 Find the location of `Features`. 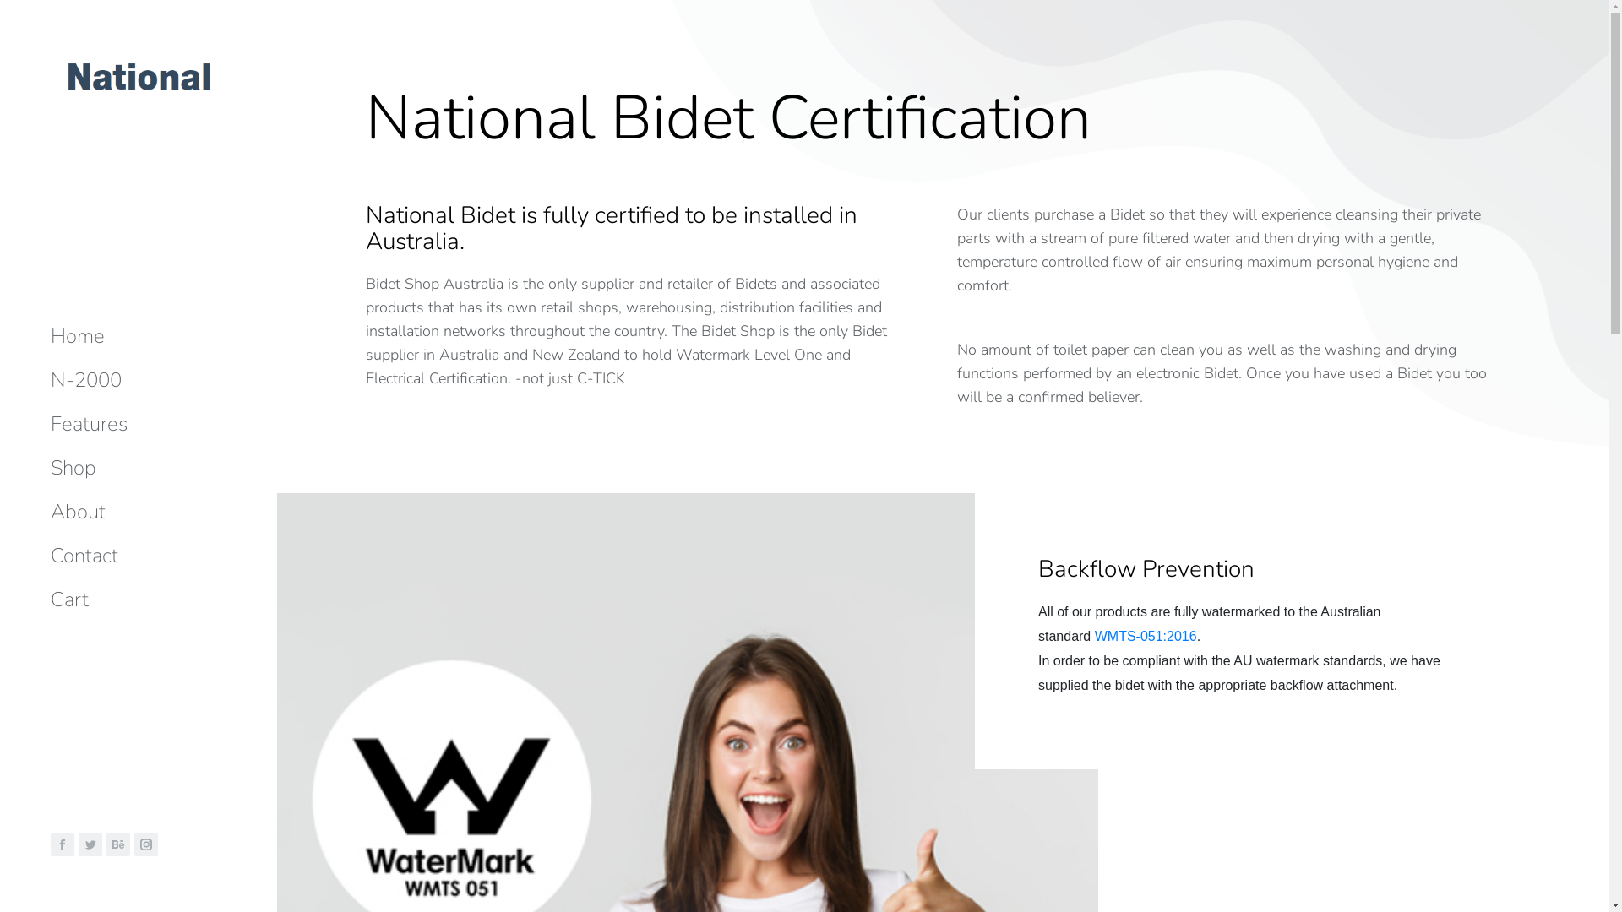

Features is located at coordinates (90, 424).